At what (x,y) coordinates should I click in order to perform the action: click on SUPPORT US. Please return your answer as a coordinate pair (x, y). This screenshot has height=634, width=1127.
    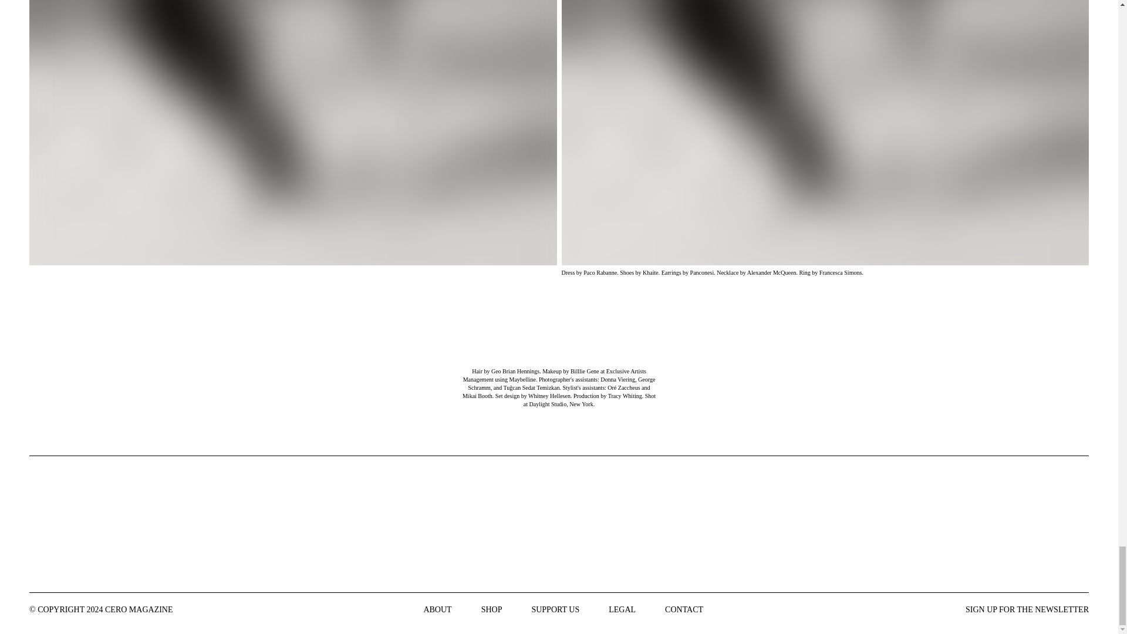
    Looking at the image, I should click on (555, 609).